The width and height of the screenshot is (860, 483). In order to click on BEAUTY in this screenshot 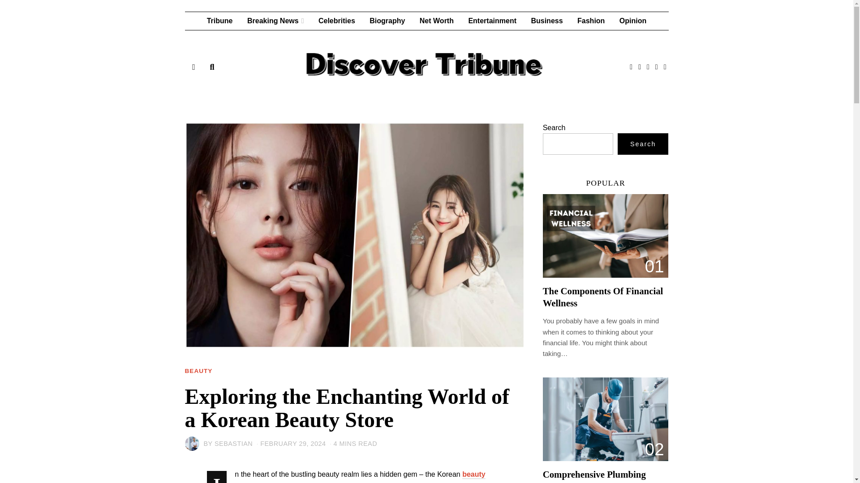, I will do `click(198, 371)`.